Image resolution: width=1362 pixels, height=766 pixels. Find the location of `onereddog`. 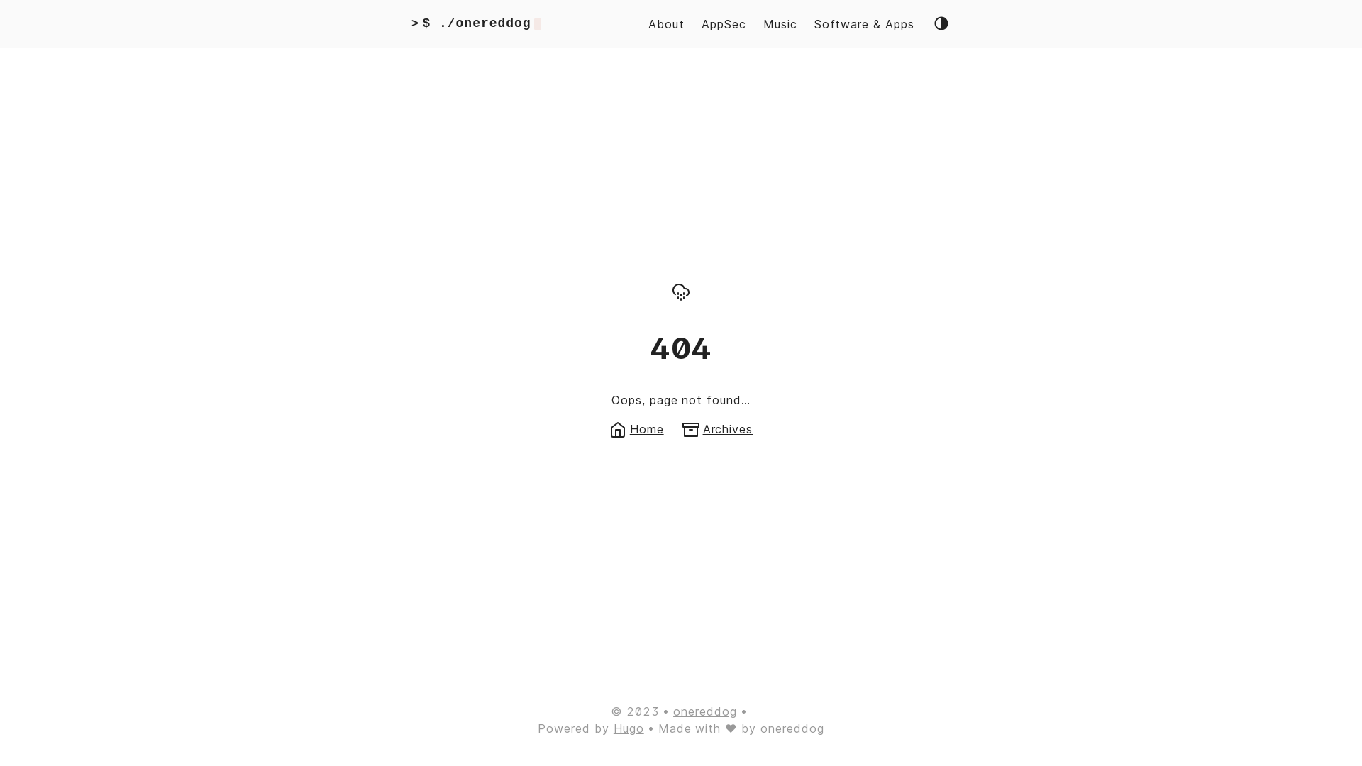

onereddog is located at coordinates (705, 711).